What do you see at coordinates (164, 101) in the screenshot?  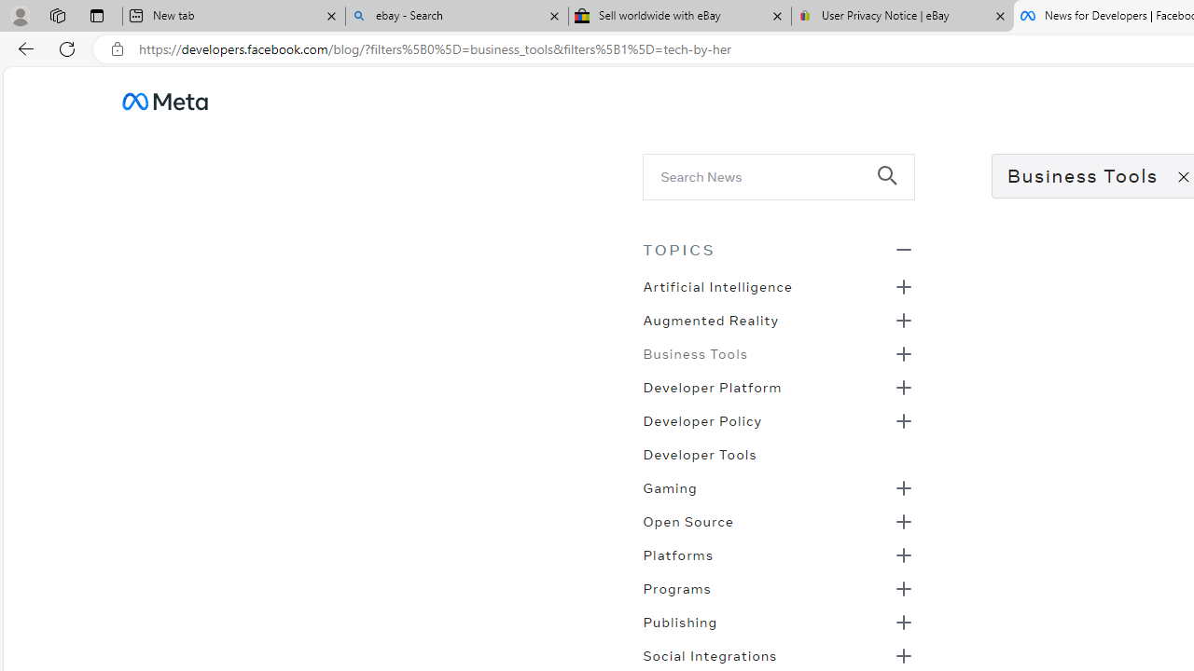 I see `AutomationID: u_0_4z_2S` at bounding box center [164, 101].